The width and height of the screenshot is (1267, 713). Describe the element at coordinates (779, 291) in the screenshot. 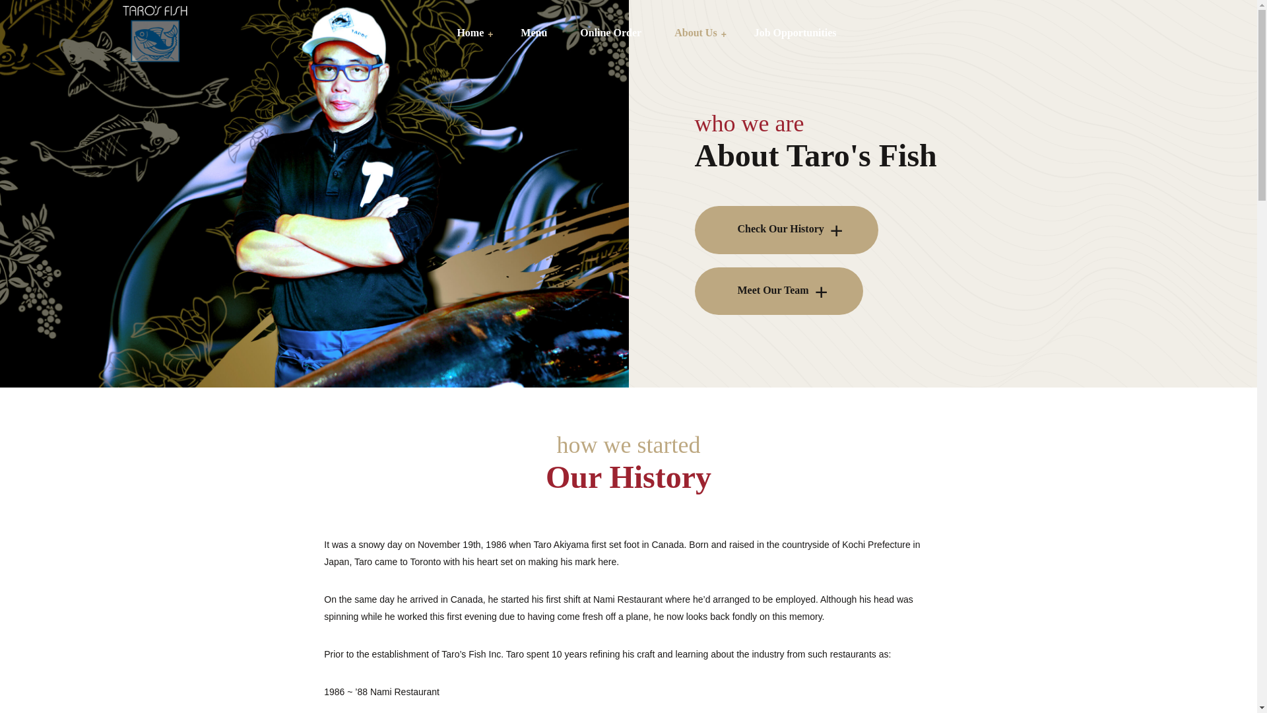

I see `Meet Our Team` at that location.